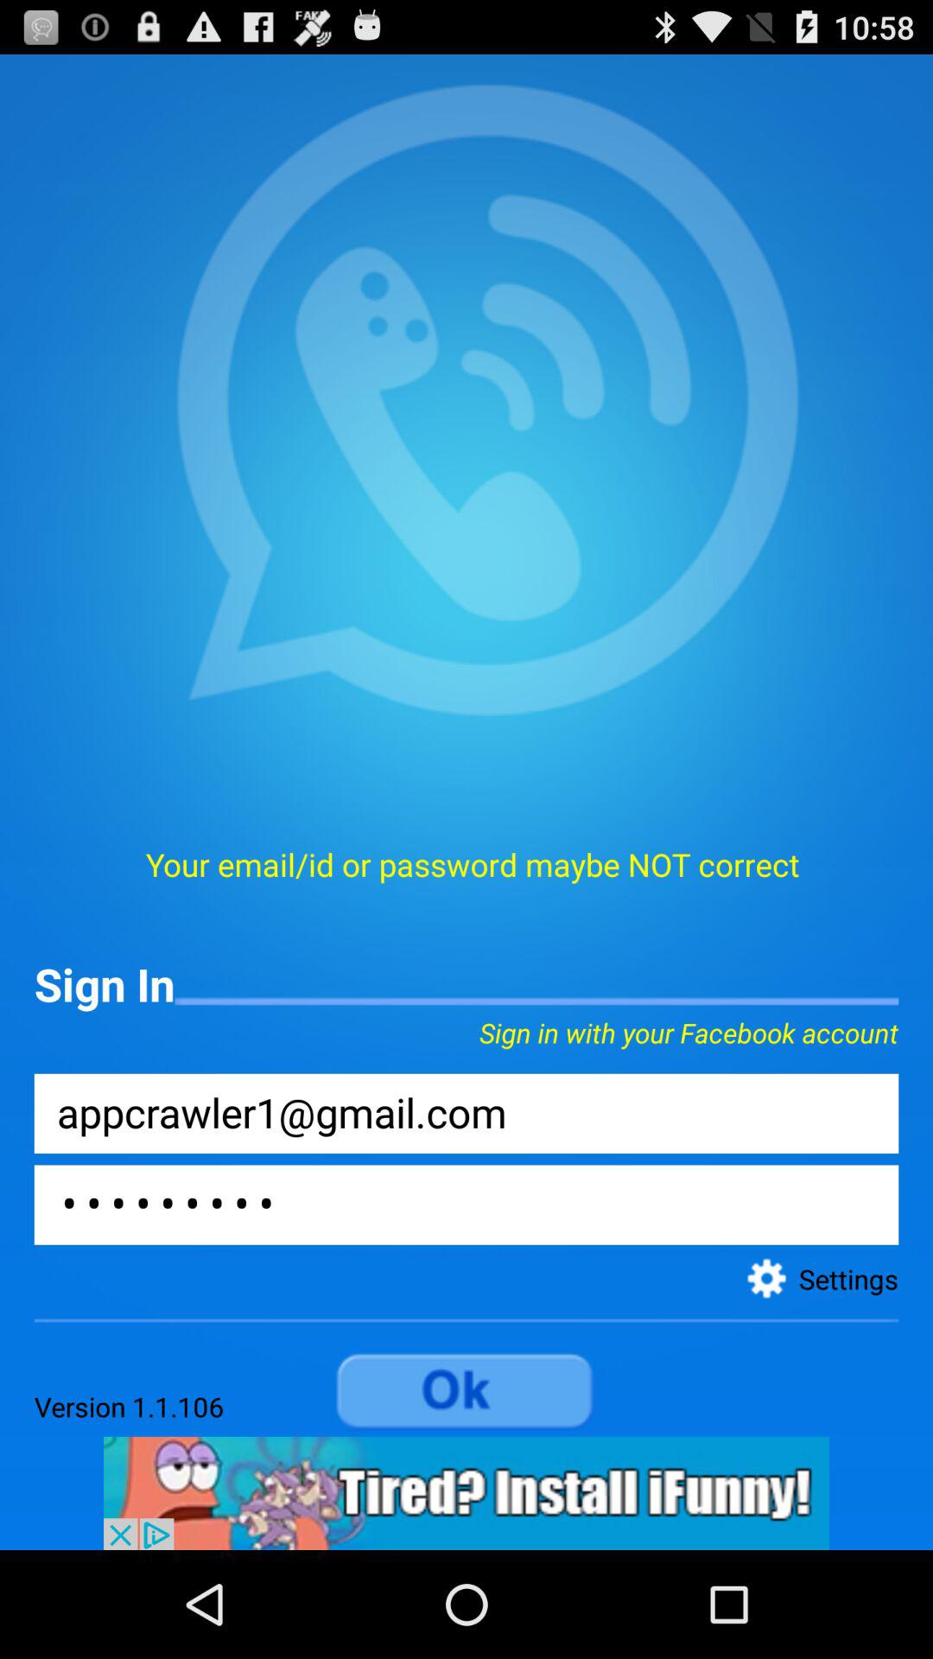 This screenshot has height=1659, width=933. What do you see at coordinates (466, 1205) in the screenshot?
I see `password box` at bounding box center [466, 1205].